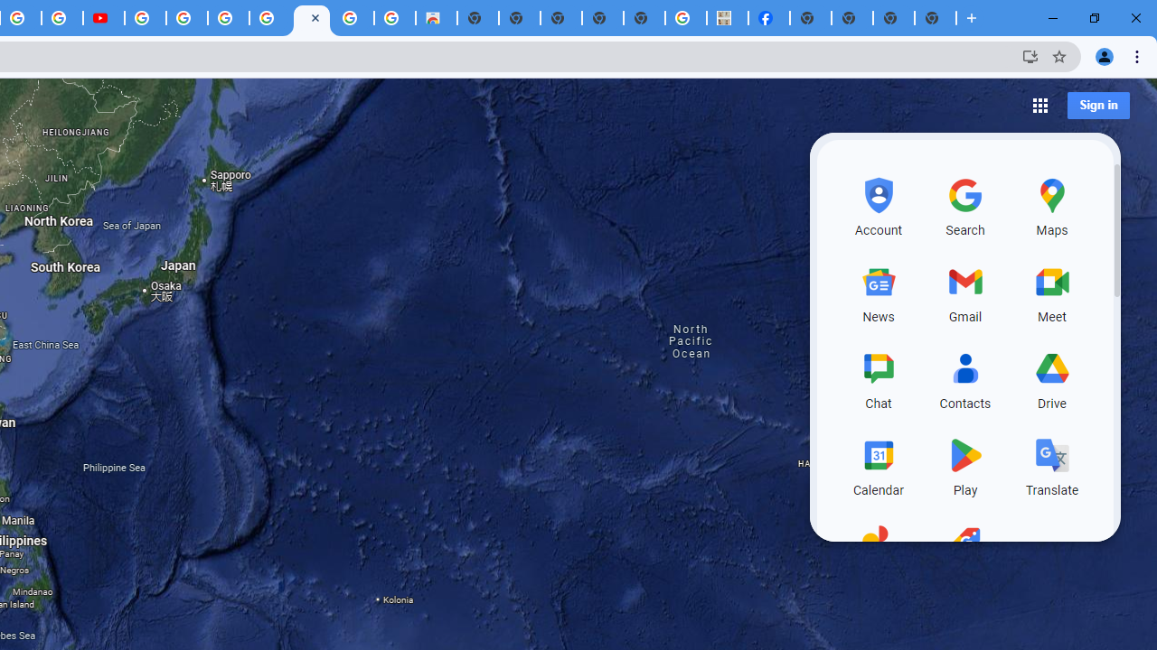  What do you see at coordinates (769, 18) in the screenshot?
I see `Miley Cyrus | Facebook` at bounding box center [769, 18].